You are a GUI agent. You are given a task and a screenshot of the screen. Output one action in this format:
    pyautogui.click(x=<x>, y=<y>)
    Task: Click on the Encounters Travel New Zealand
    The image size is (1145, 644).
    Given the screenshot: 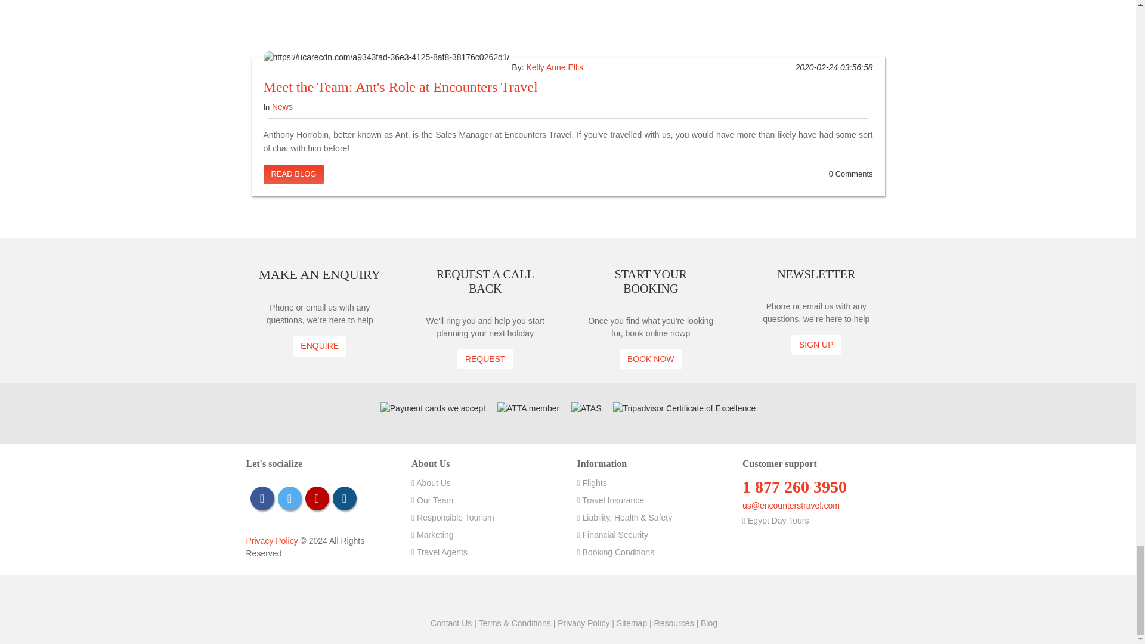 What is the action you would take?
    pyautogui.click(x=592, y=599)
    